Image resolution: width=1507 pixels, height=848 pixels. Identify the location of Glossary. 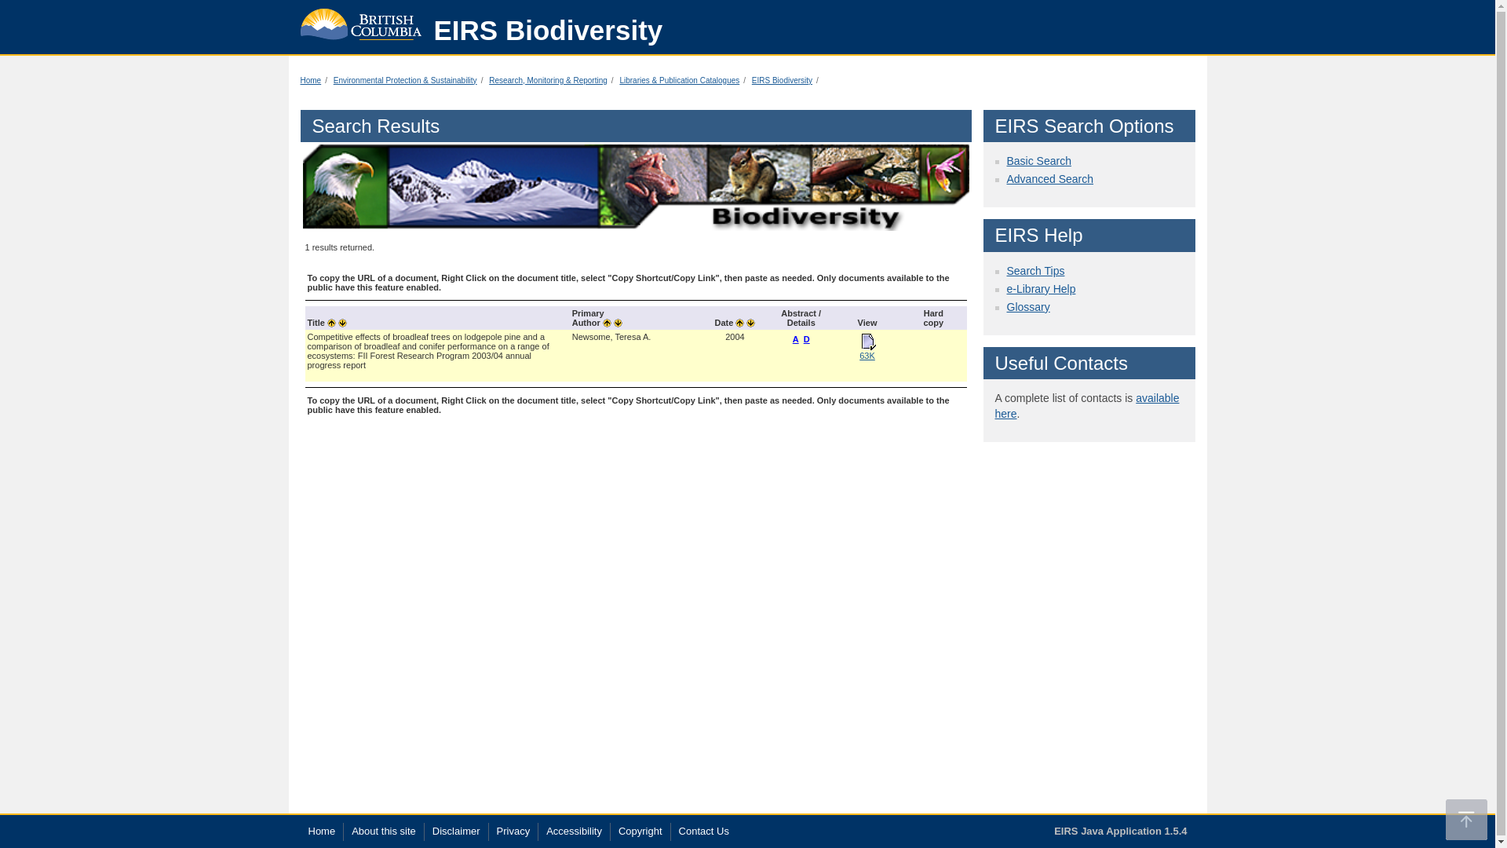
(1027, 306).